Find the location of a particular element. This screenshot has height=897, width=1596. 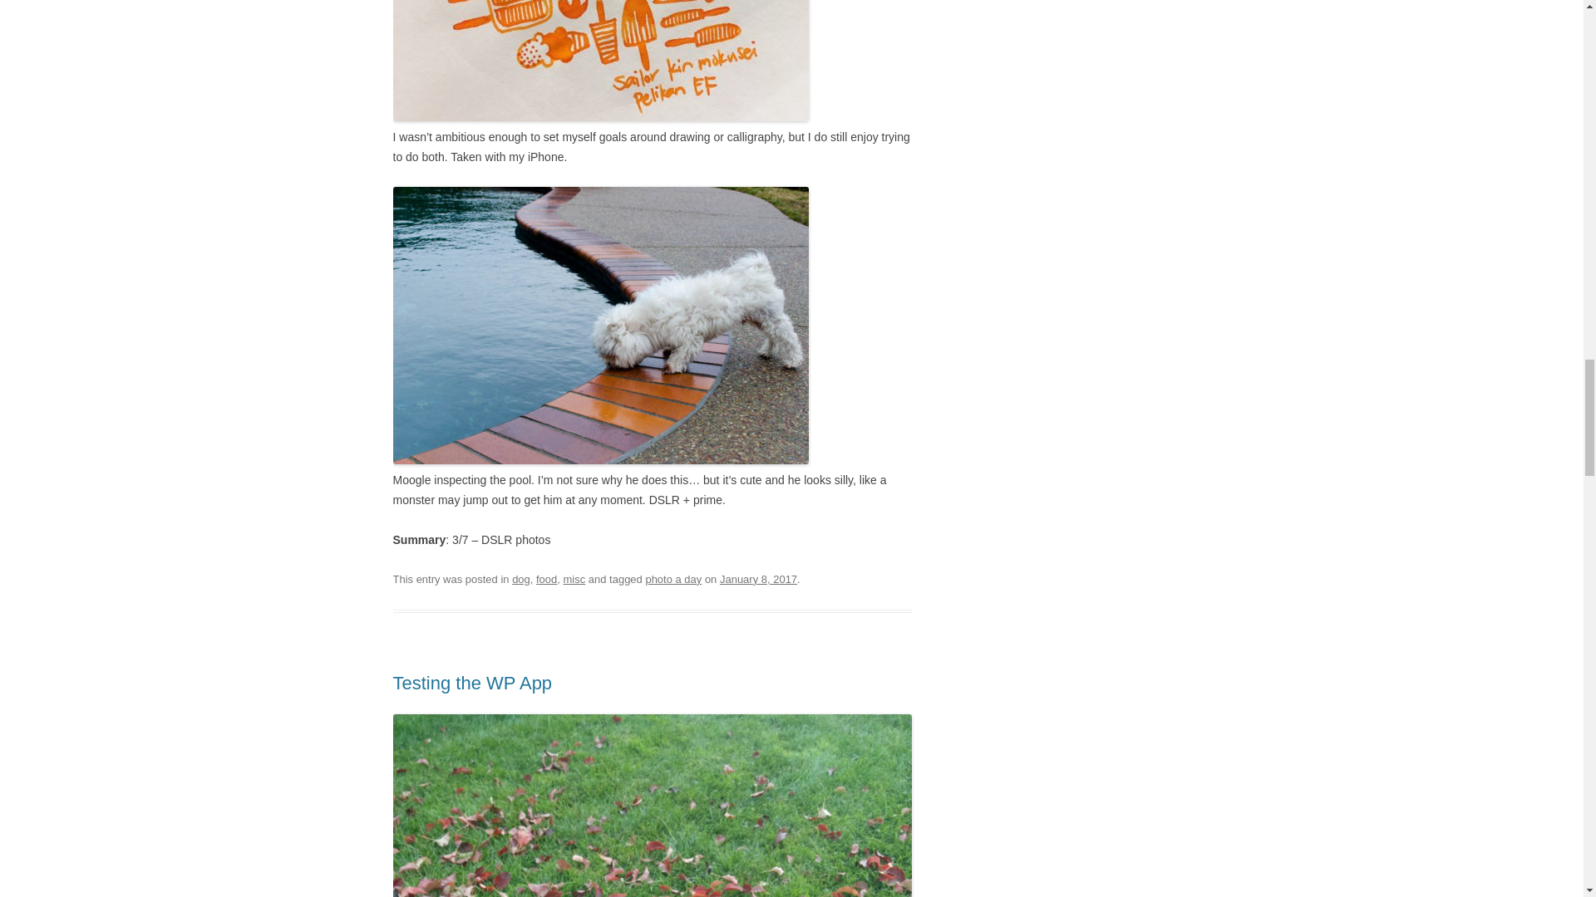

dog is located at coordinates (520, 580).